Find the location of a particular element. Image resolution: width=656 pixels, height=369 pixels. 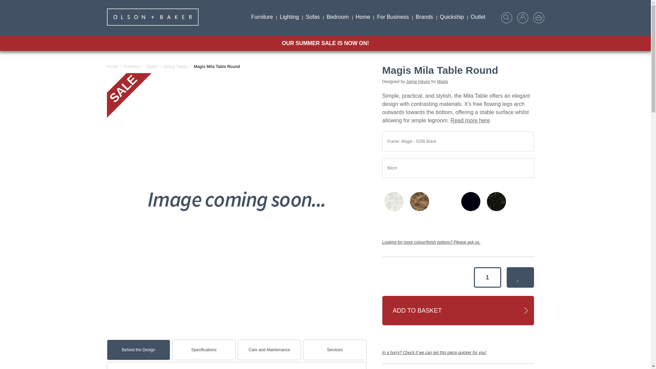

Home is located at coordinates (363, 17).